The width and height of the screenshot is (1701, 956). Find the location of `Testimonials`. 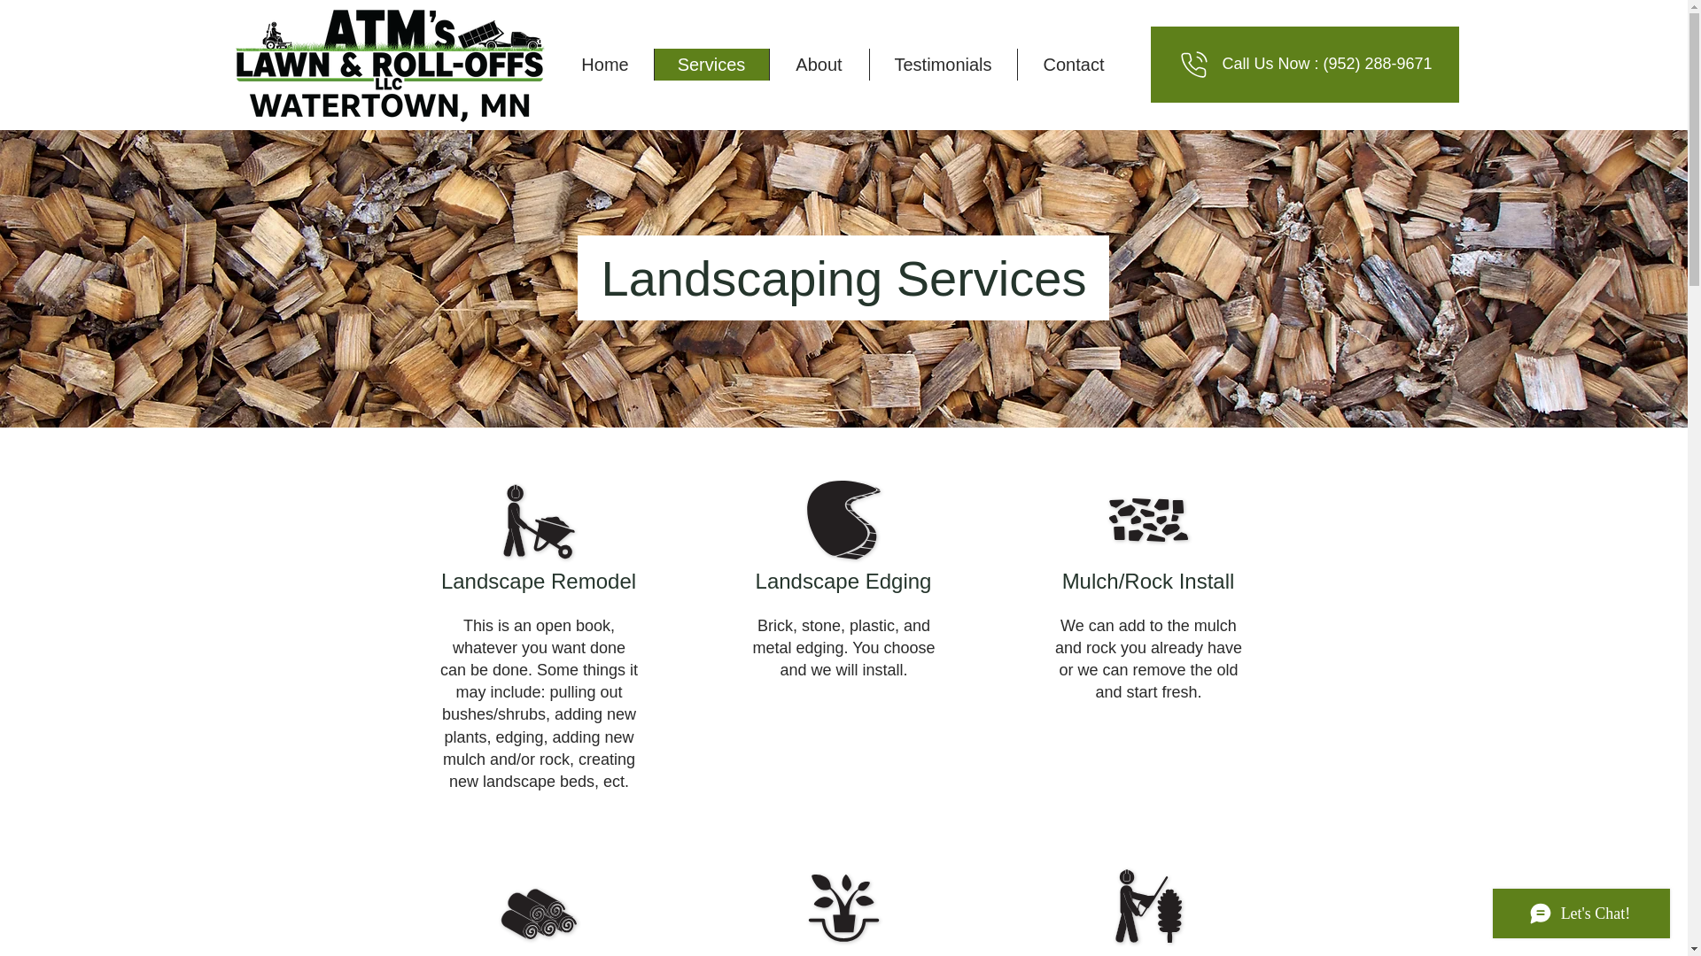

Testimonials is located at coordinates (941, 64).